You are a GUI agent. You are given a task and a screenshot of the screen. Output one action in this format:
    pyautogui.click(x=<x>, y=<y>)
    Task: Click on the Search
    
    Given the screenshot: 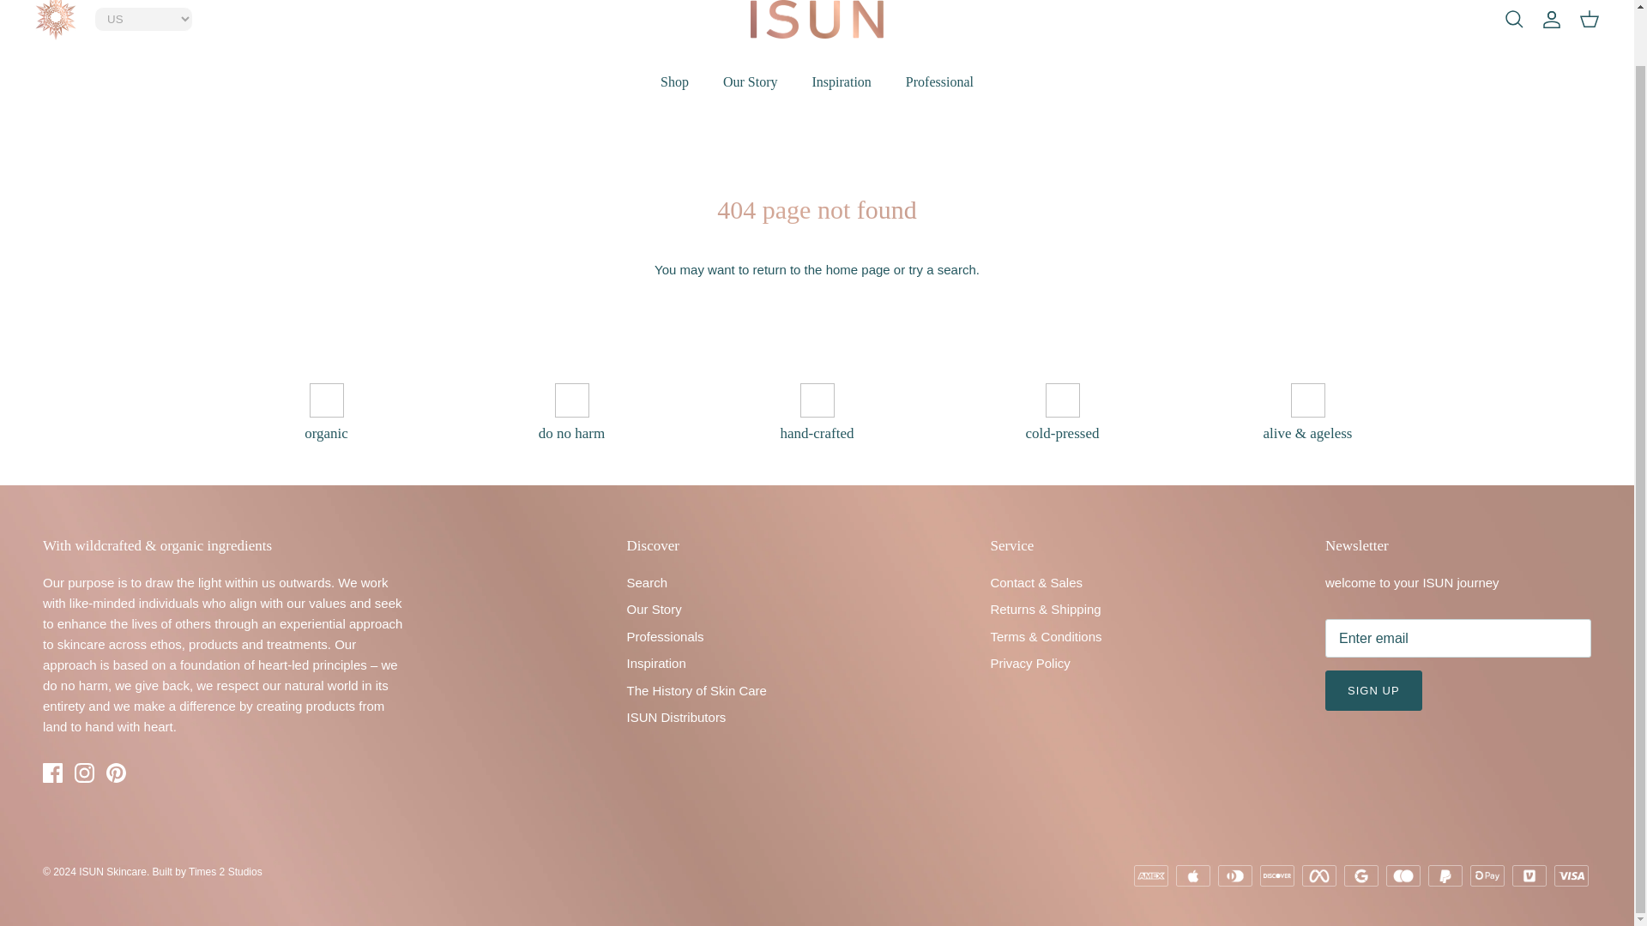 What is the action you would take?
    pyautogui.click(x=1513, y=19)
    